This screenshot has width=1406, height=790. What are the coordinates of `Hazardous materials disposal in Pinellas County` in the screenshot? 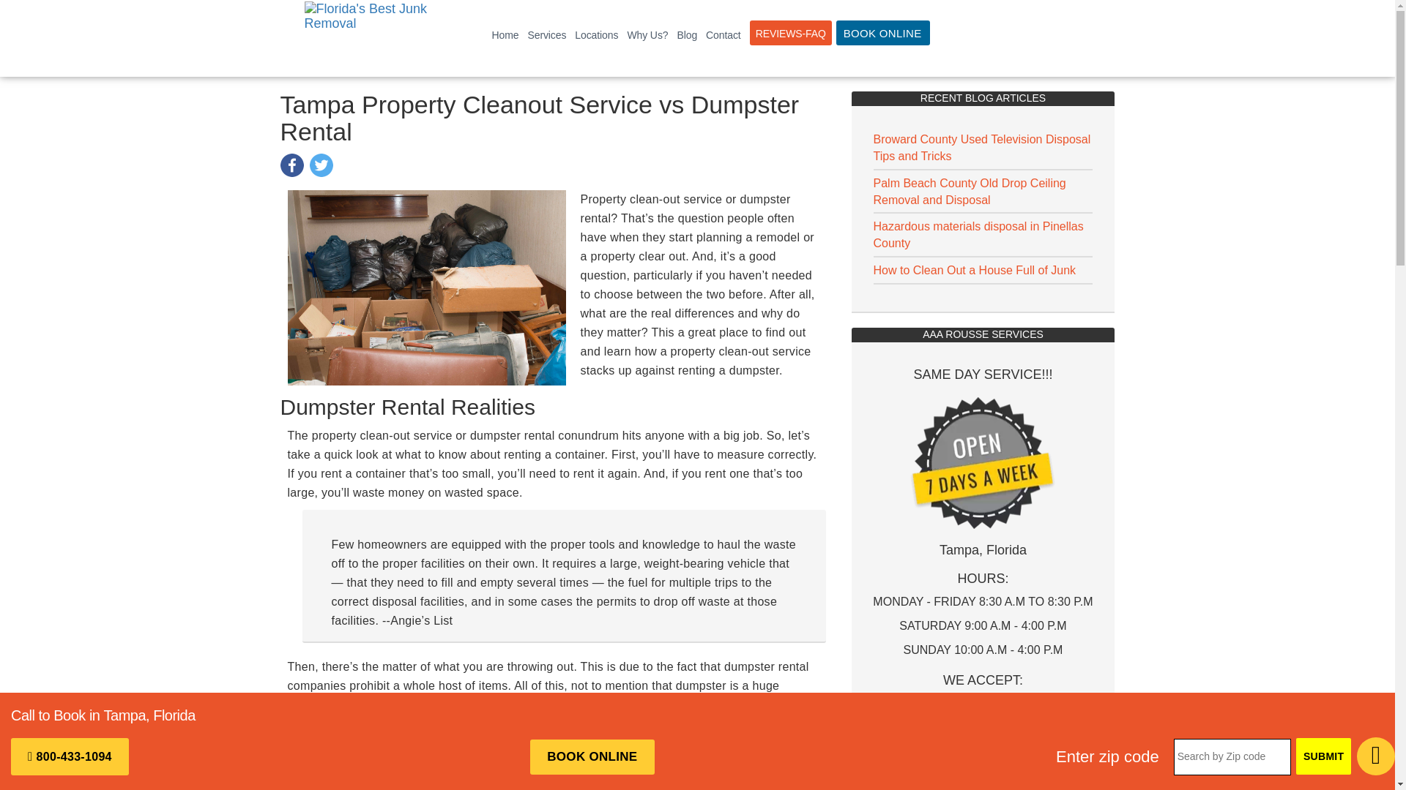 It's located at (978, 235).